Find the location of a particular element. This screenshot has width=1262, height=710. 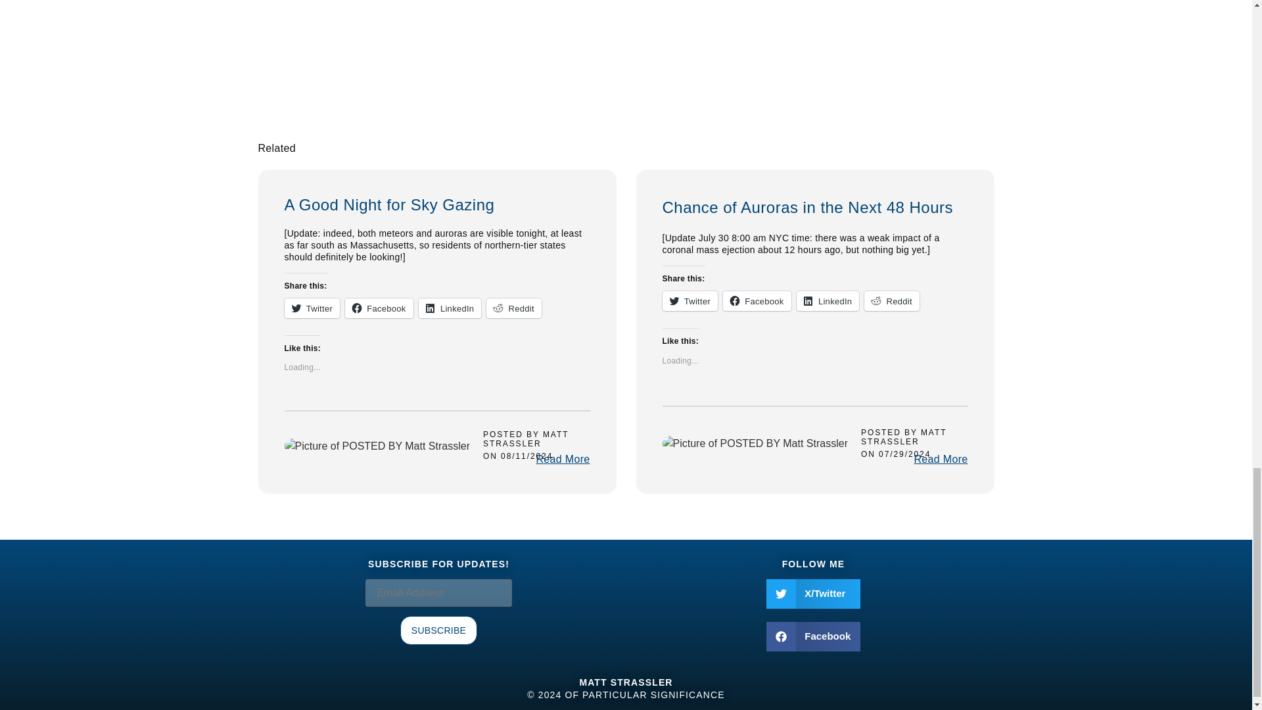

Click to share on Facebook is located at coordinates (757, 301).